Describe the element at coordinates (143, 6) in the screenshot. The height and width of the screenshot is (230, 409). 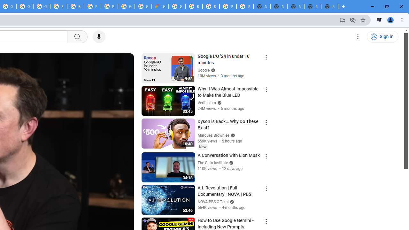
I see `Google Cloud Platform` at that location.